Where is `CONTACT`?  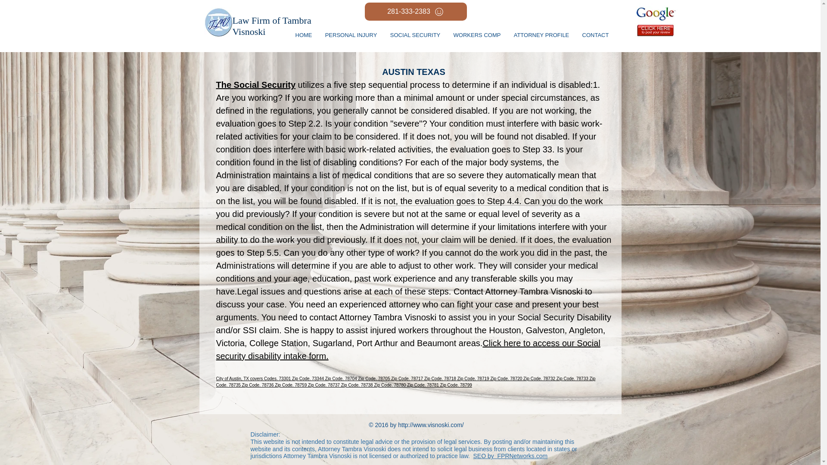
CONTACT is located at coordinates (595, 35).